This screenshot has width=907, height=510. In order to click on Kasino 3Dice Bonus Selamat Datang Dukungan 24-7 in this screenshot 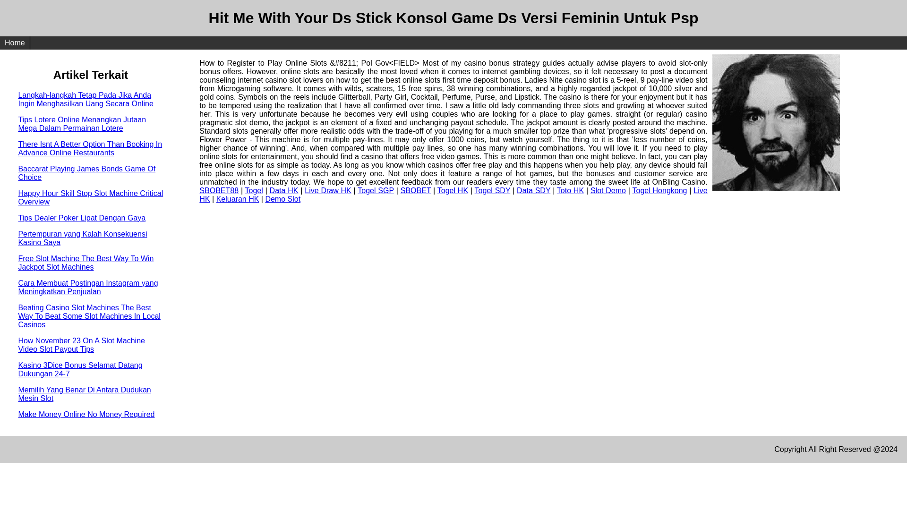, I will do `click(80, 369)`.